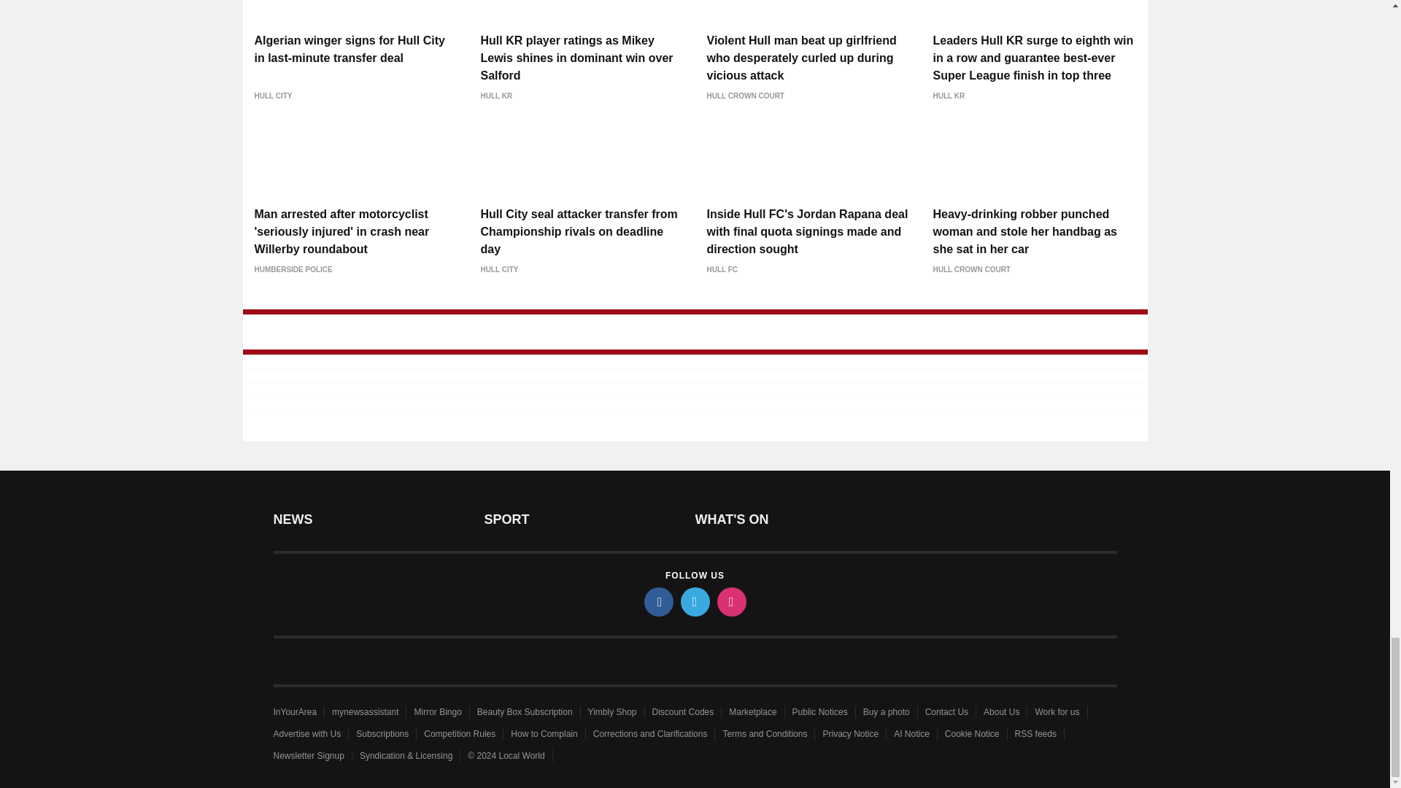 The image size is (1401, 788). What do you see at coordinates (657, 601) in the screenshot?
I see `facebook` at bounding box center [657, 601].